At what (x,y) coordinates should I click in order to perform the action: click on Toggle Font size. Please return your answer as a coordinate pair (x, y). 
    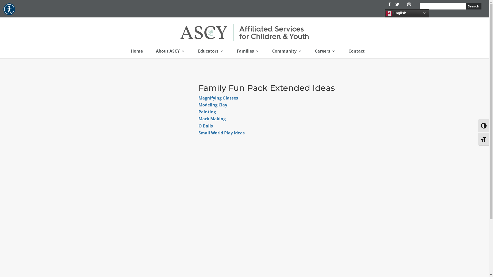
    Looking at the image, I should click on (484, 139).